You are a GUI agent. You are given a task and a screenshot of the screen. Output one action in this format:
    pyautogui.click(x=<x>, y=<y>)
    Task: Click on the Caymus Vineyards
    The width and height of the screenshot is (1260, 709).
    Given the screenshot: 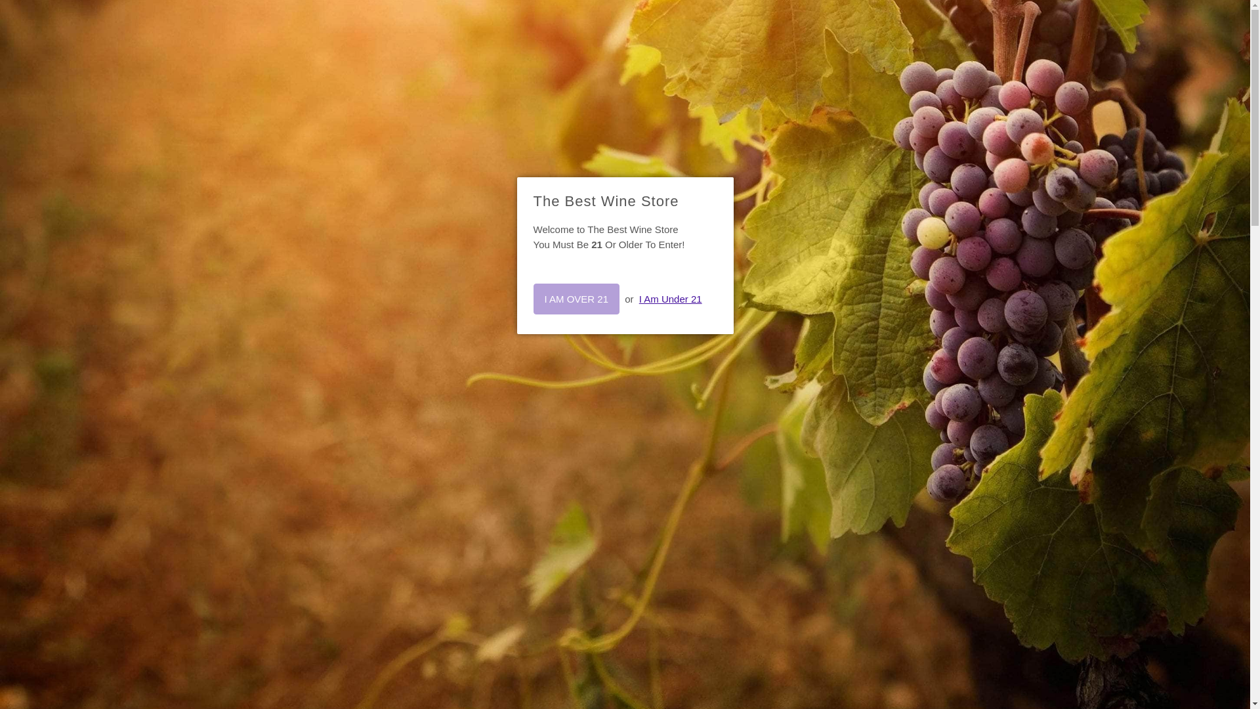 What is the action you would take?
    pyautogui.click(x=785, y=211)
    